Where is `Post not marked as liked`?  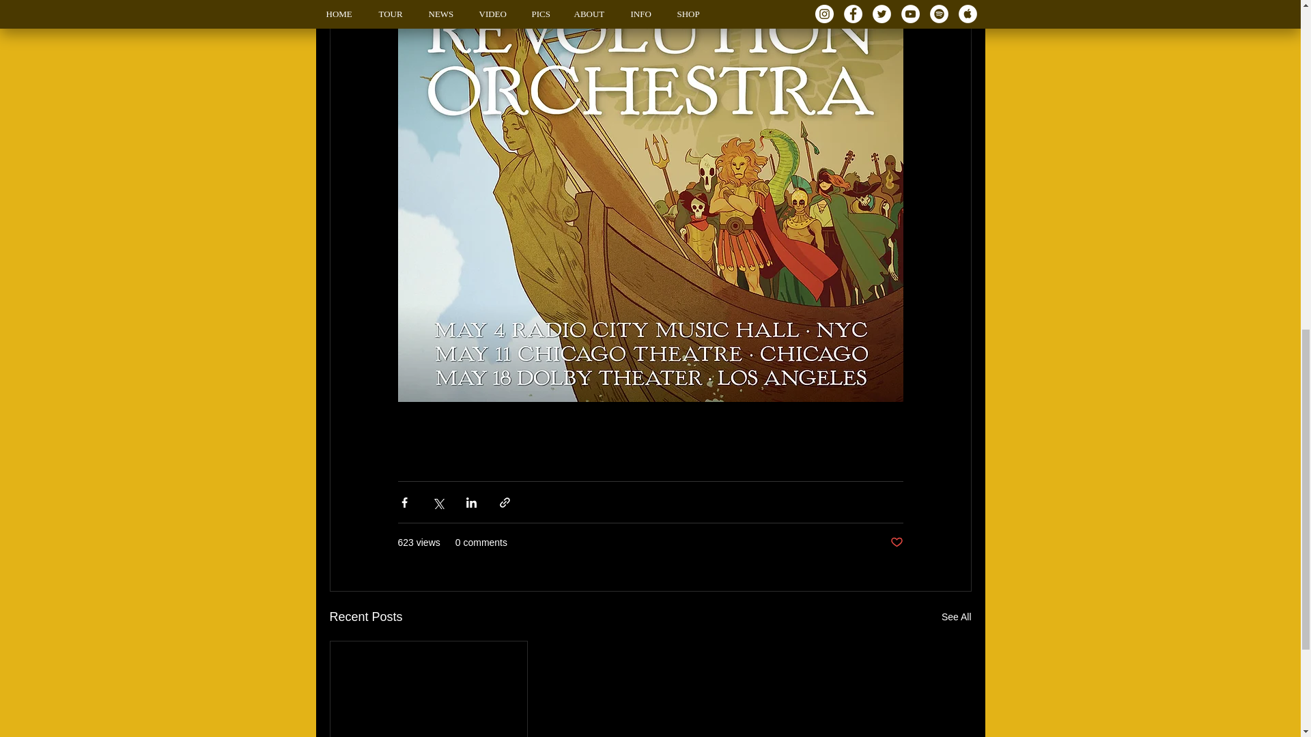 Post not marked as liked is located at coordinates (896, 543).